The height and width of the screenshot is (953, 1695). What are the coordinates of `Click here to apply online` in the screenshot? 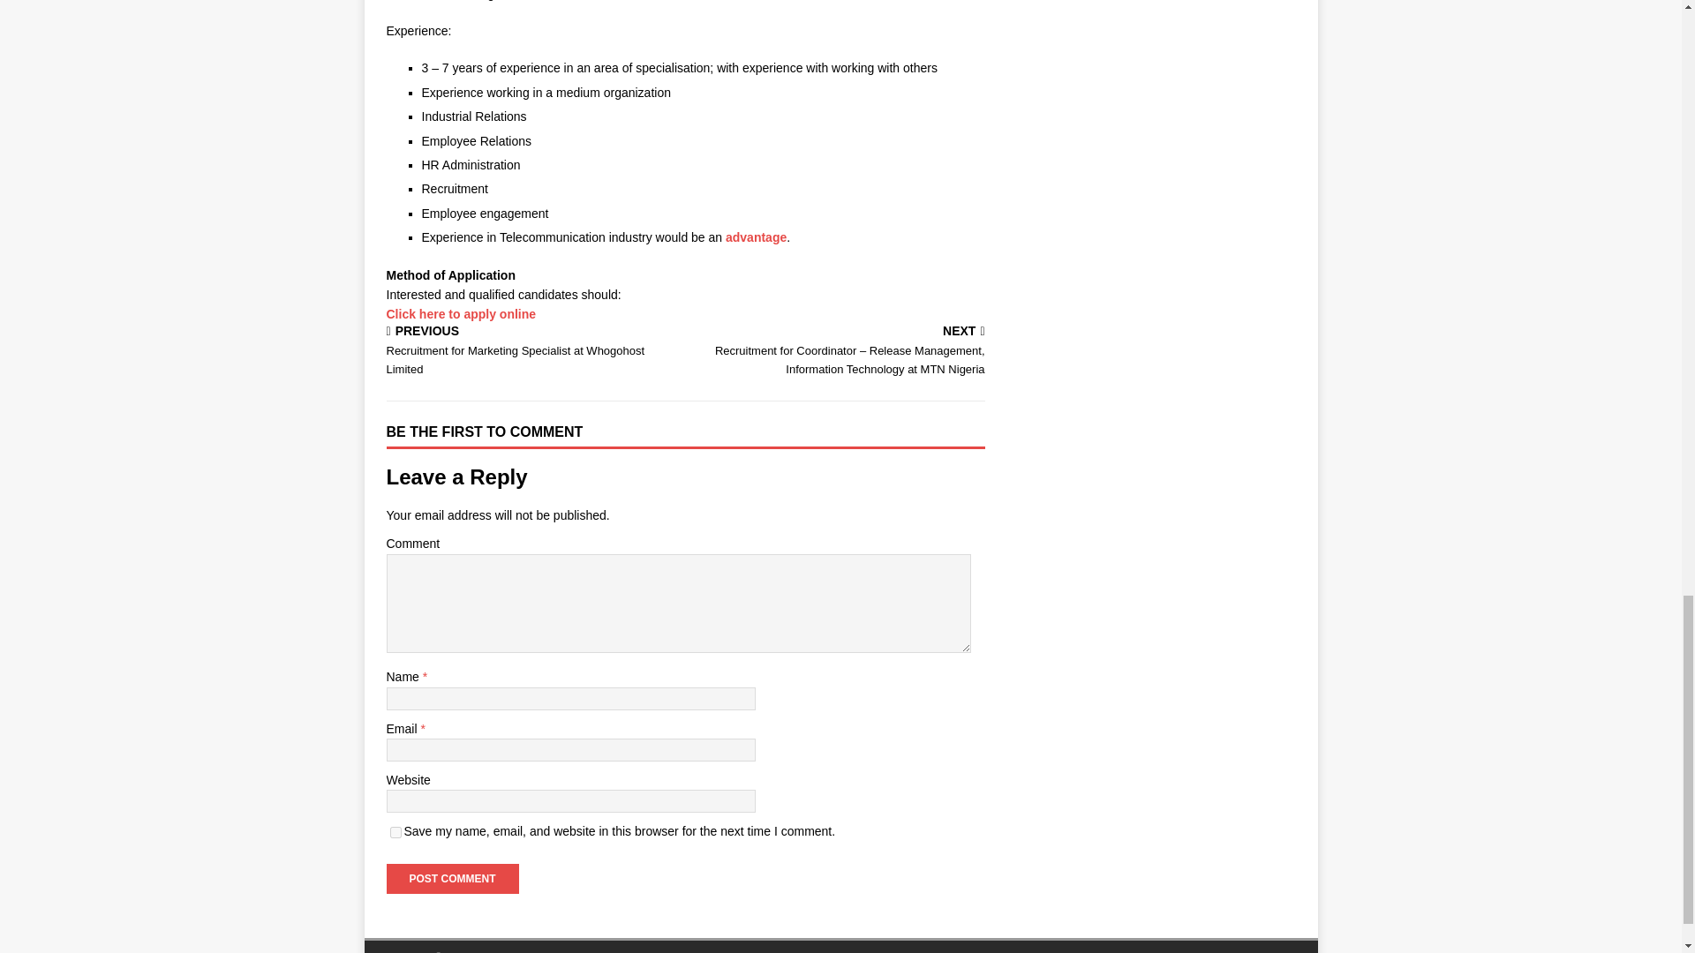 It's located at (461, 313).